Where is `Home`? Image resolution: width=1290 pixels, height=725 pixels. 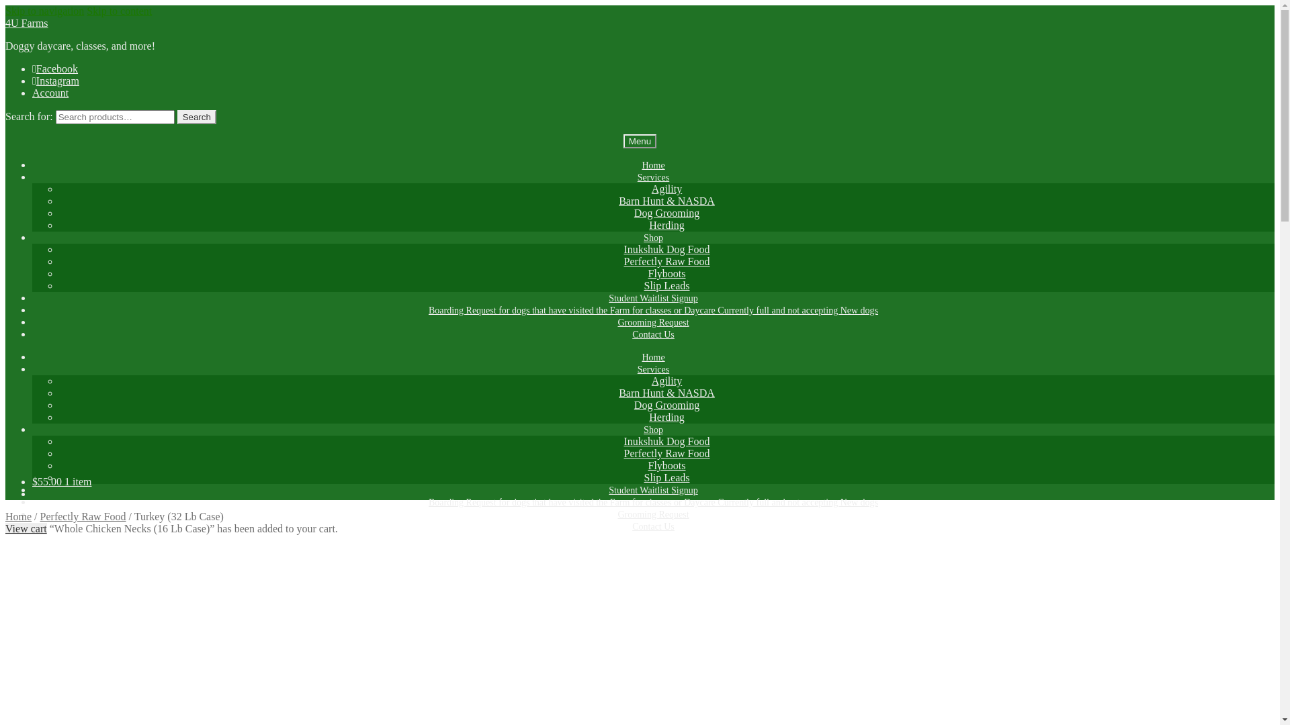 Home is located at coordinates (653, 357).